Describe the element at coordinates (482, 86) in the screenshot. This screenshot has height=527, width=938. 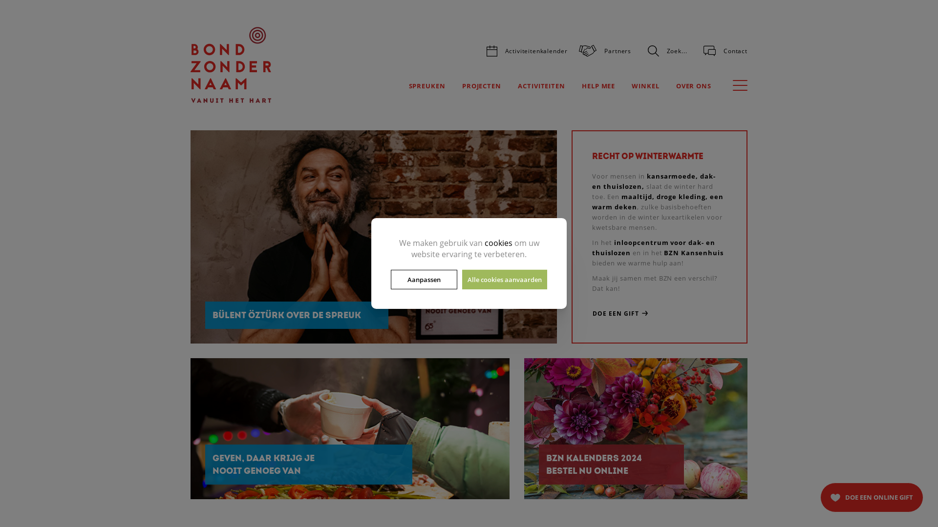
I see `PROJECTEN` at that location.